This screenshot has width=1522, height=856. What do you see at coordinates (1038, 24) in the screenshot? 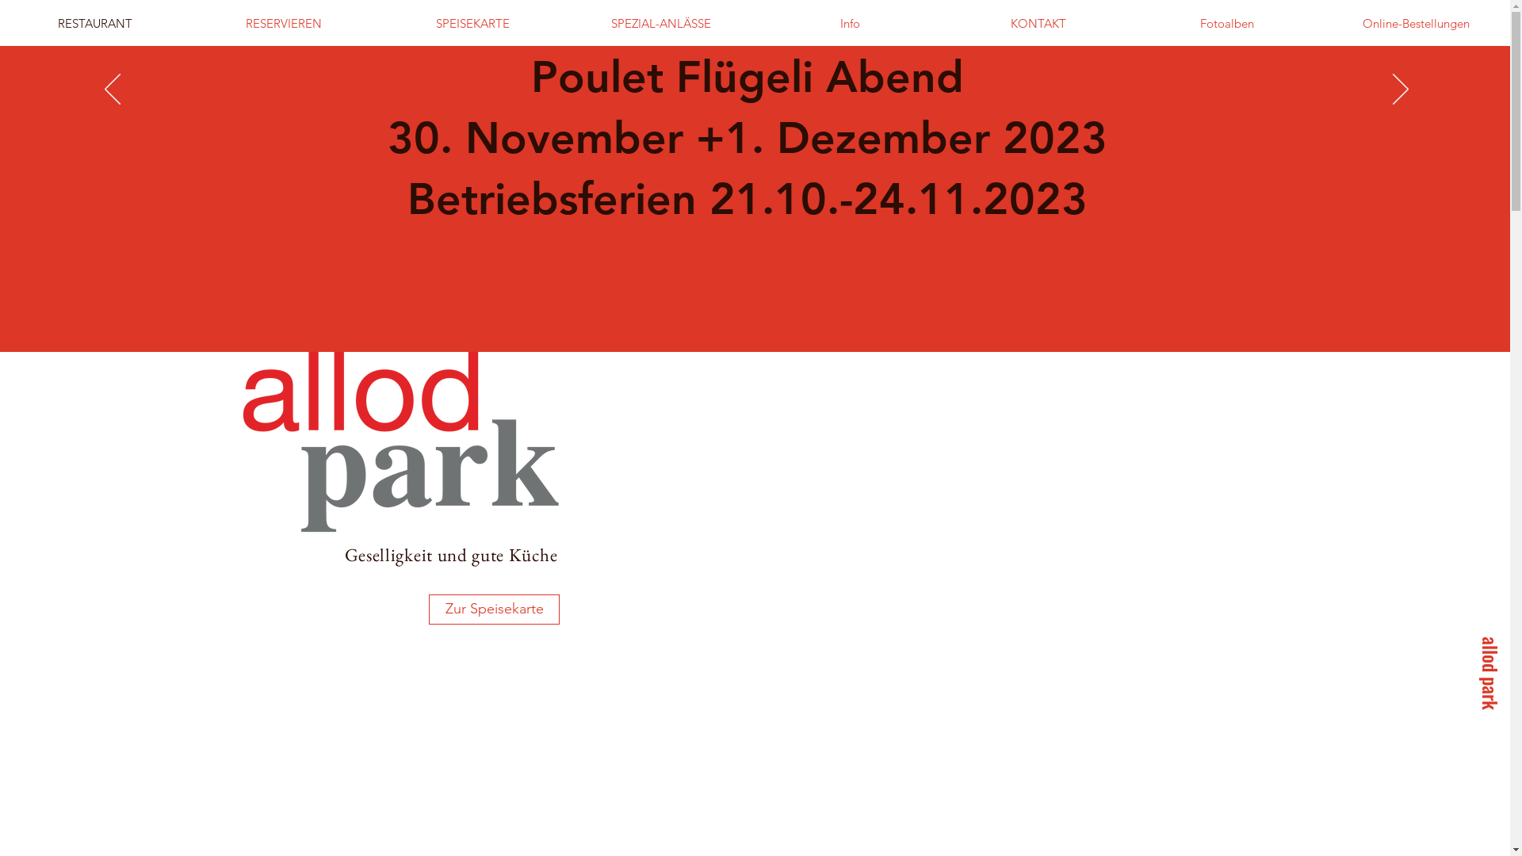
I see `KONTAKT` at bounding box center [1038, 24].